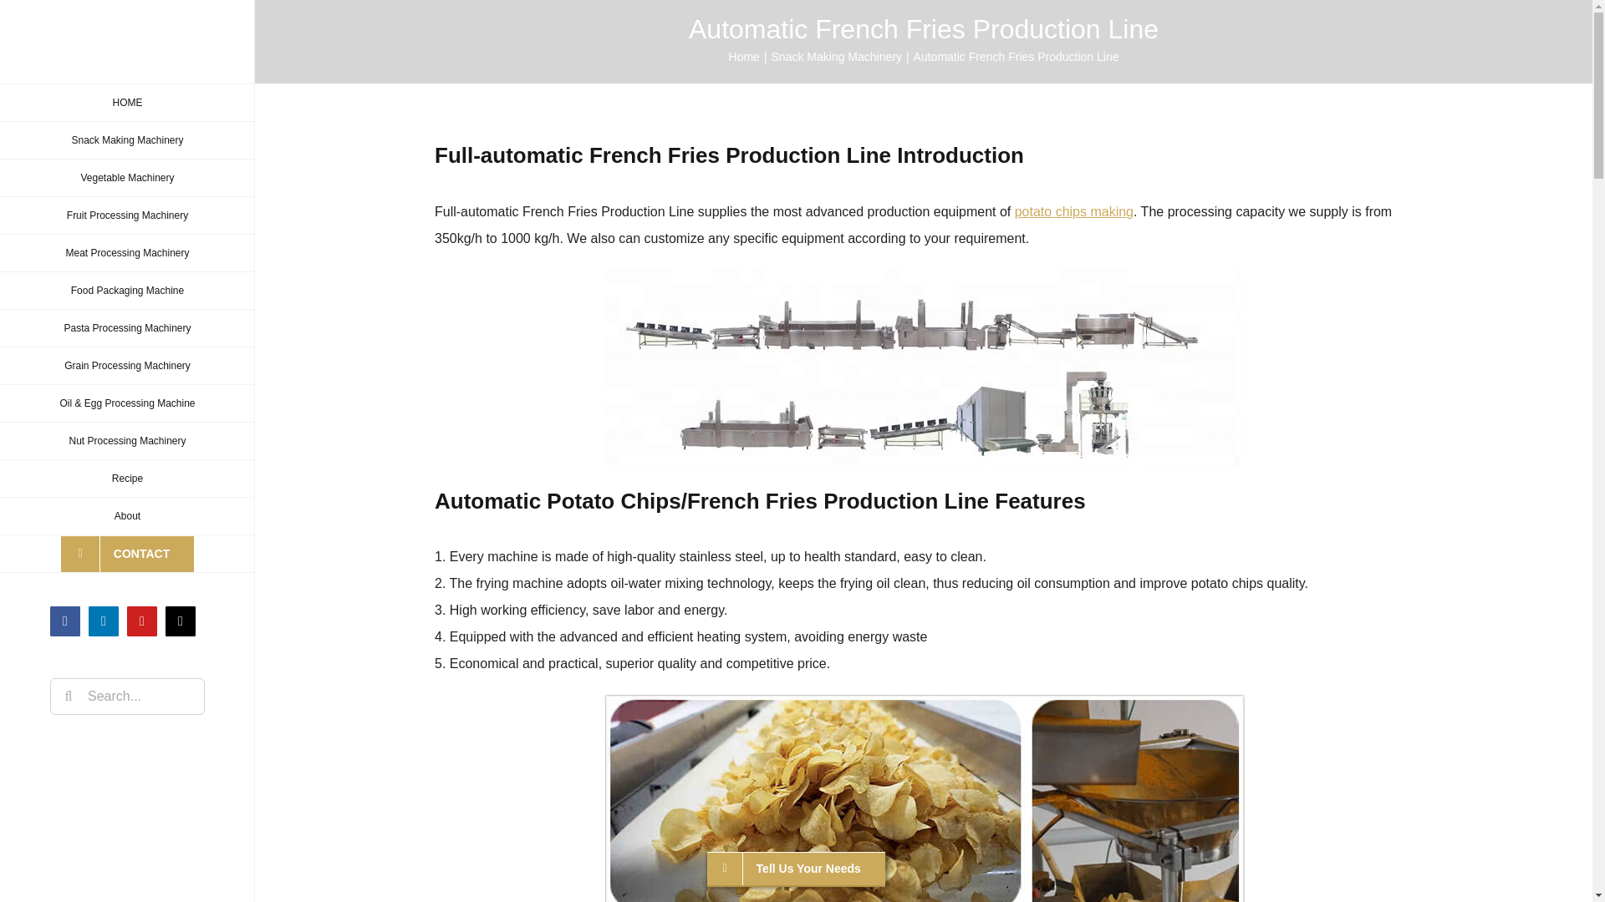 This screenshot has height=902, width=1605. What do you see at coordinates (104, 621) in the screenshot?
I see `LinkedIn` at bounding box center [104, 621].